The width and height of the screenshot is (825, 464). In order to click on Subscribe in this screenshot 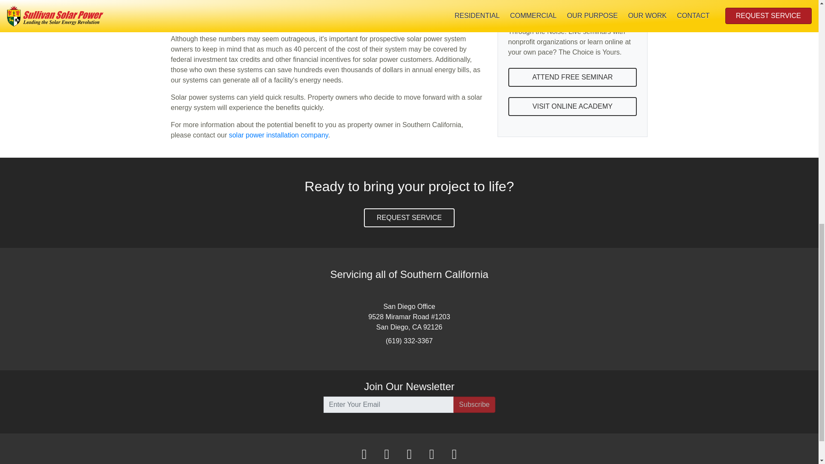, I will do `click(474, 405)`.